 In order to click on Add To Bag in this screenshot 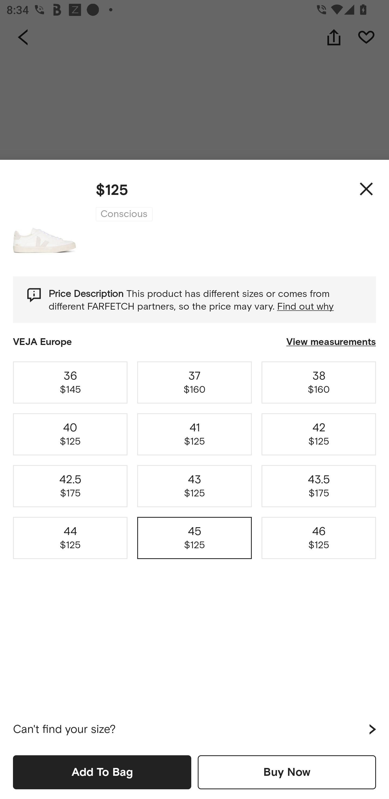, I will do `click(102, 772)`.